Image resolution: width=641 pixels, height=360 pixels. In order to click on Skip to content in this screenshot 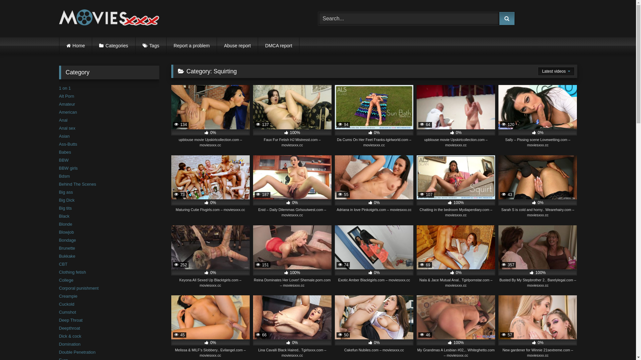, I will do `click(0, 0)`.